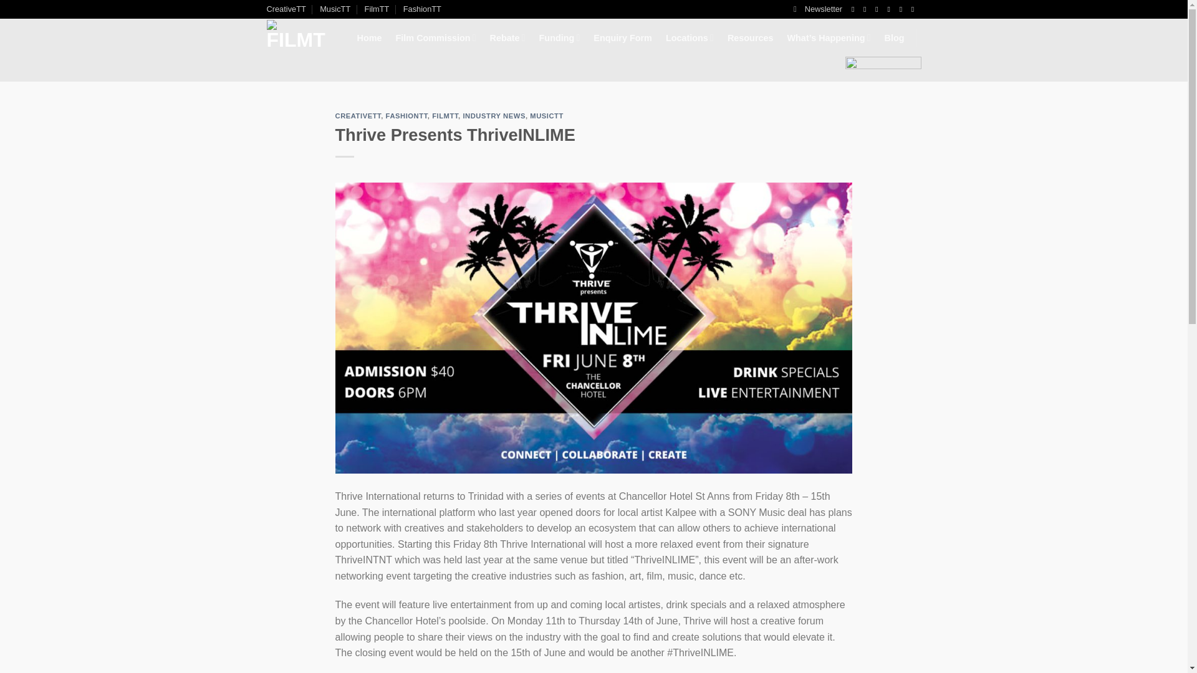  What do you see at coordinates (423, 9) in the screenshot?
I see `FashionTT` at bounding box center [423, 9].